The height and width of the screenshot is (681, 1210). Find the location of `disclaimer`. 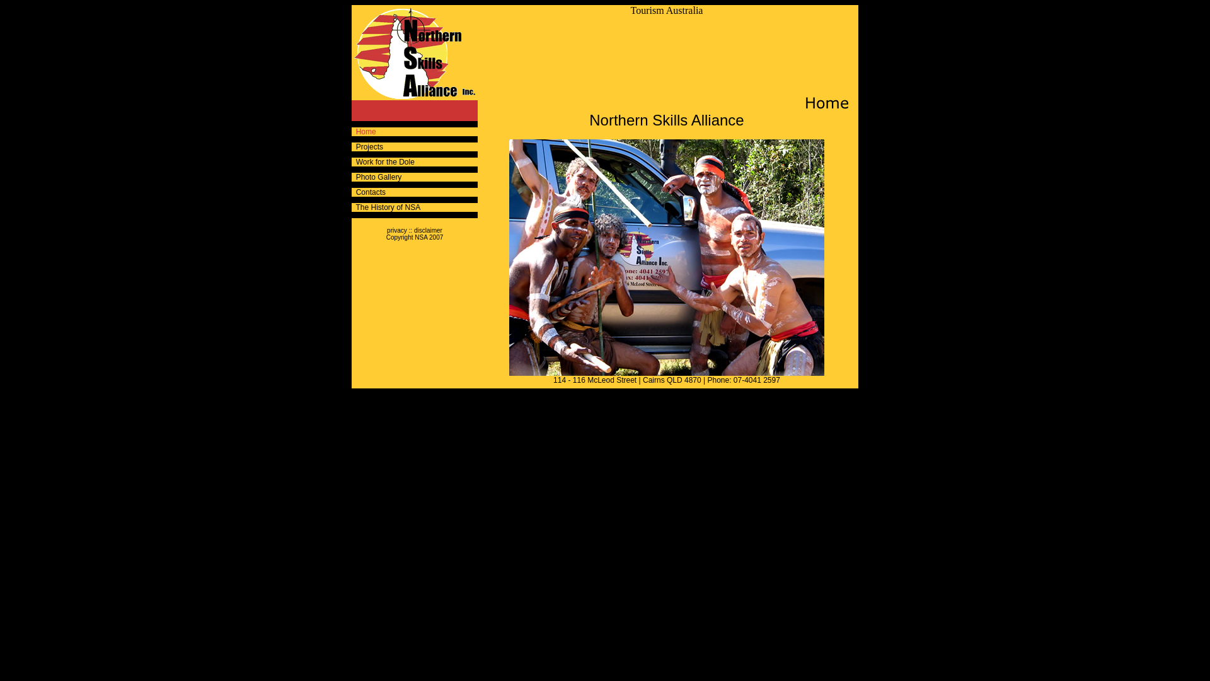

disclaimer is located at coordinates (429, 231).